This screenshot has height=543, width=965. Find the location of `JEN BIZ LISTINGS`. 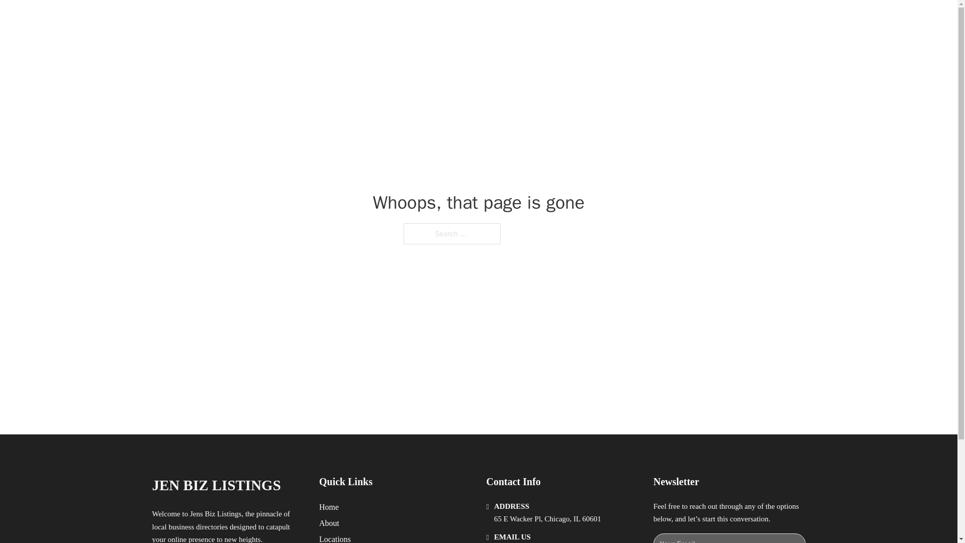

JEN BIZ LISTINGS is located at coordinates (216, 485).